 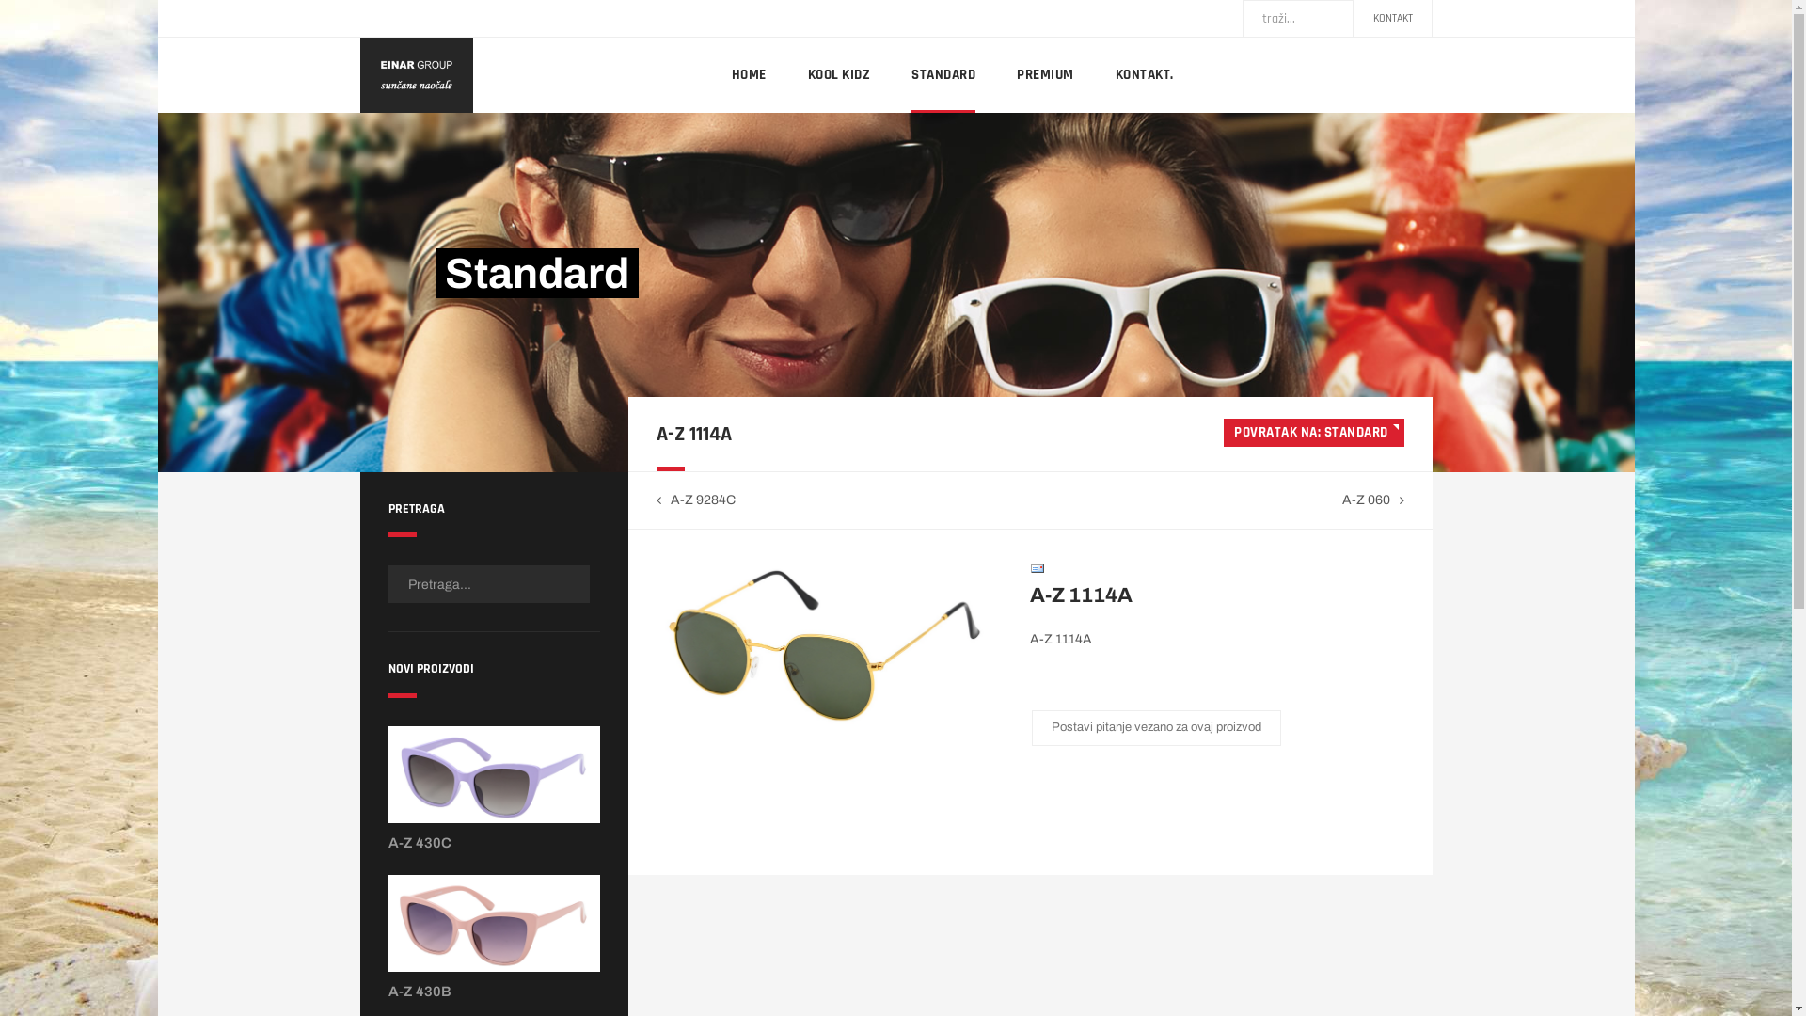 What do you see at coordinates (749, 75) in the screenshot?
I see `HOME` at bounding box center [749, 75].